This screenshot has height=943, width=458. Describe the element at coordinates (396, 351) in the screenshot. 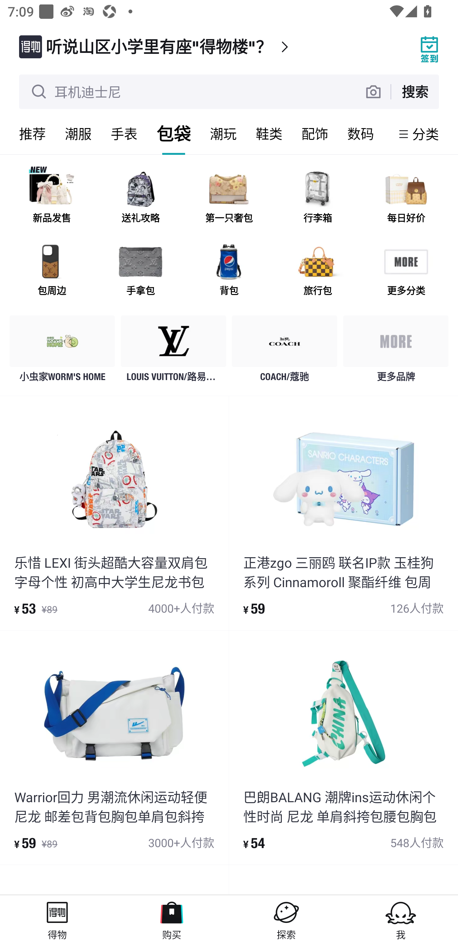

I see `更多品牌` at that location.